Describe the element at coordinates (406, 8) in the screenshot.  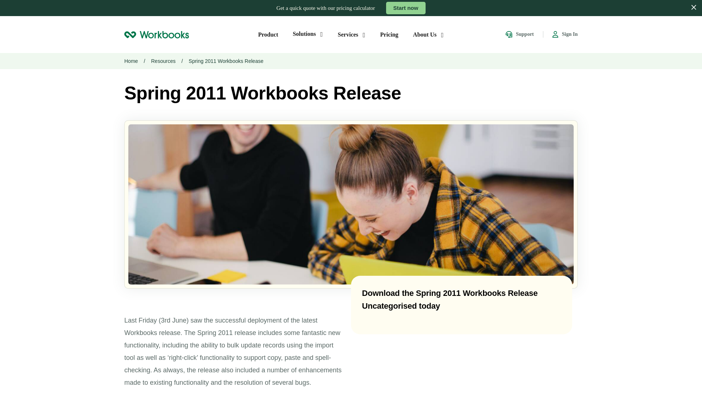
I see `Start now` at that location.